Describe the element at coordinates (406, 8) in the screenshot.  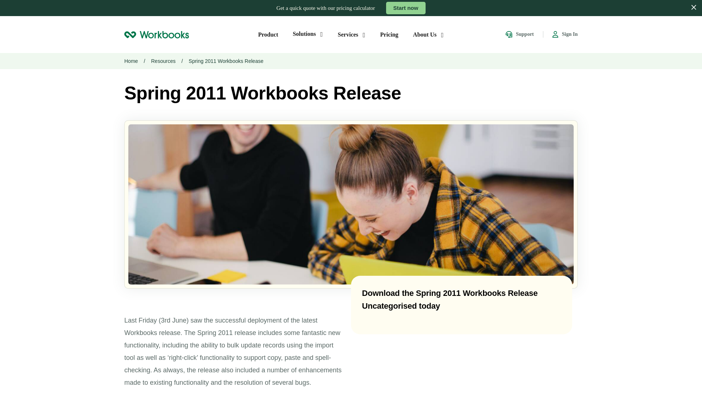
I see `Start now` at that location.